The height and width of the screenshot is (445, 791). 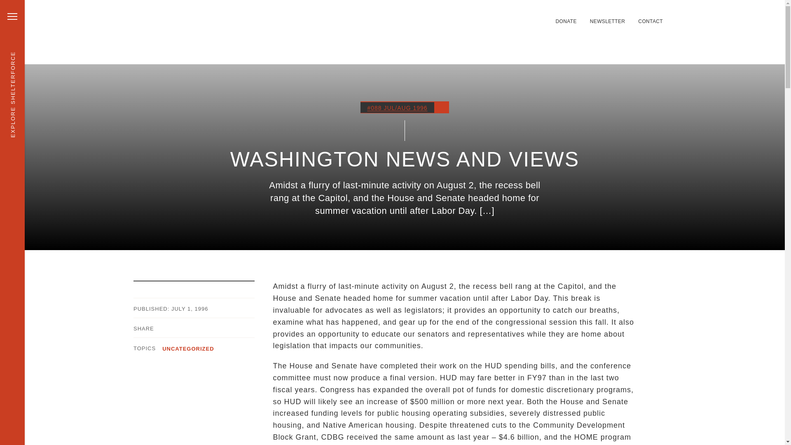 What do you see at coordinates (537, 16) in the screenshot?
I see `Follow us on YouTube` at bounding box center [537, 16].